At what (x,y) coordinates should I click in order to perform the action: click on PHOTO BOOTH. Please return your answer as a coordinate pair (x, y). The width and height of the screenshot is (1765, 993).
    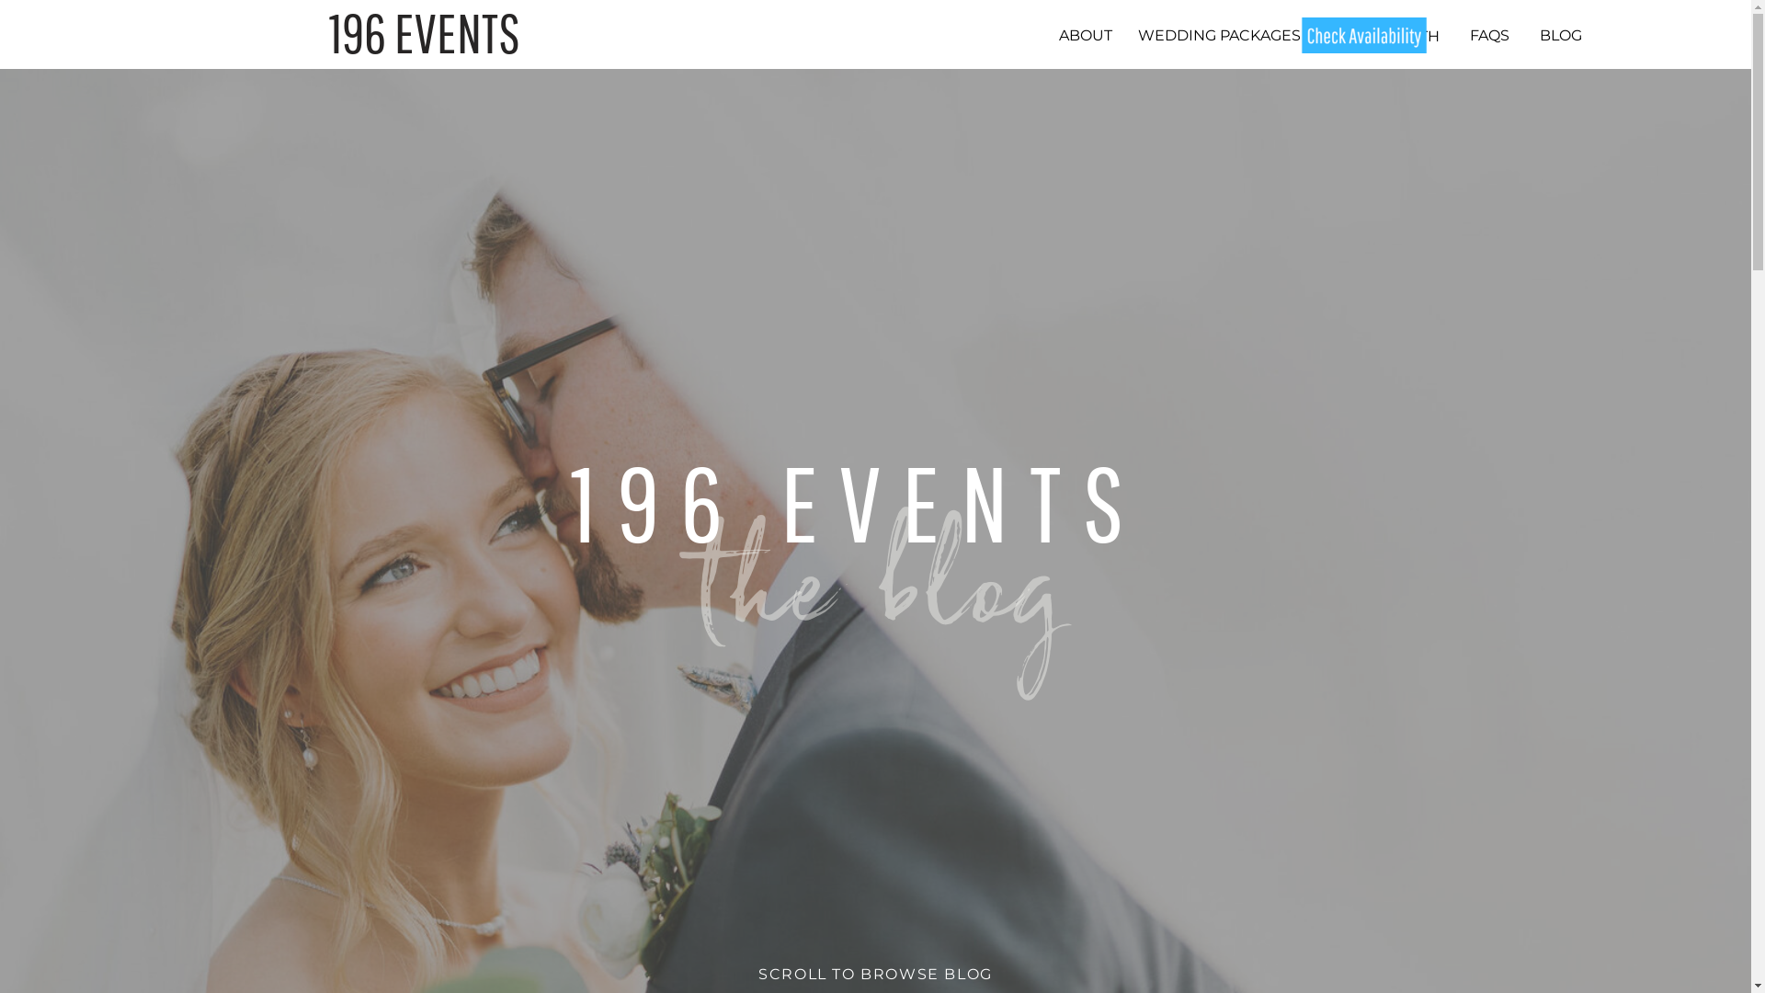
    Looking at the image, I should click on (1383, 35).